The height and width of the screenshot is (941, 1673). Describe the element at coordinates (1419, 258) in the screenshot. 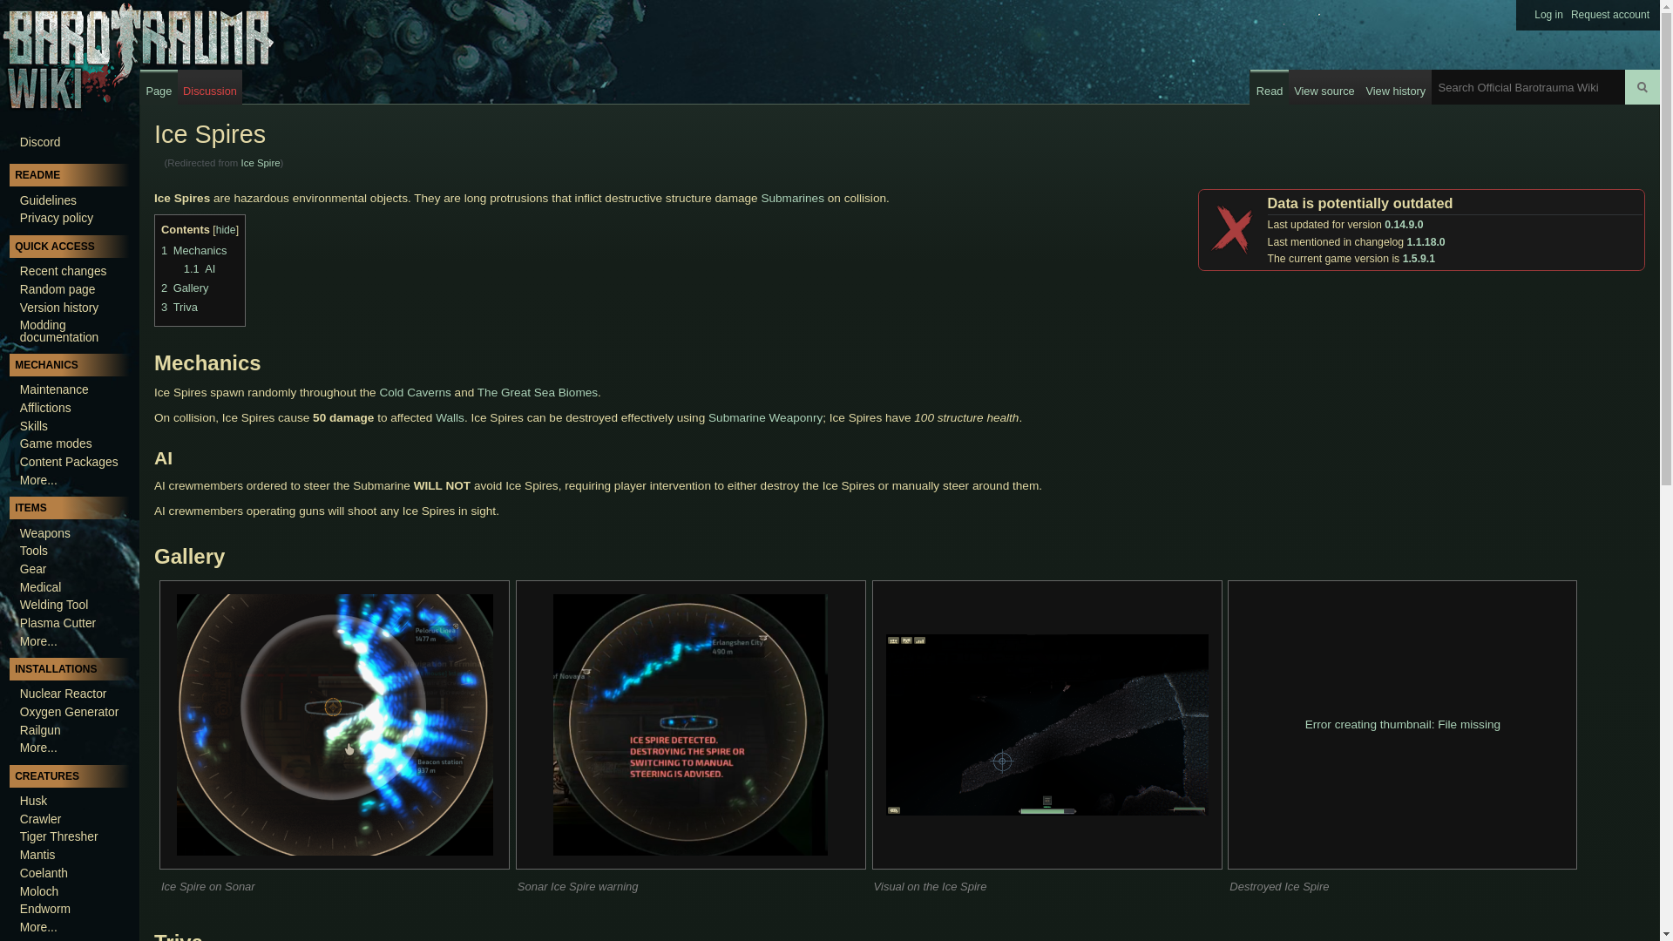

I see `Version History` at that location.